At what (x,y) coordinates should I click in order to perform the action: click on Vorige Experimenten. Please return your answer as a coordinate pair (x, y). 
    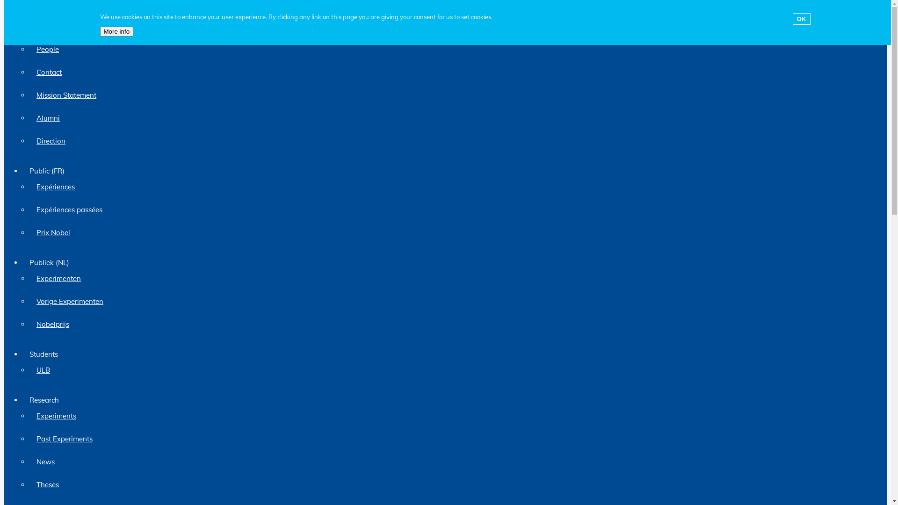
    Looking at the image, I should click on (455, 301).